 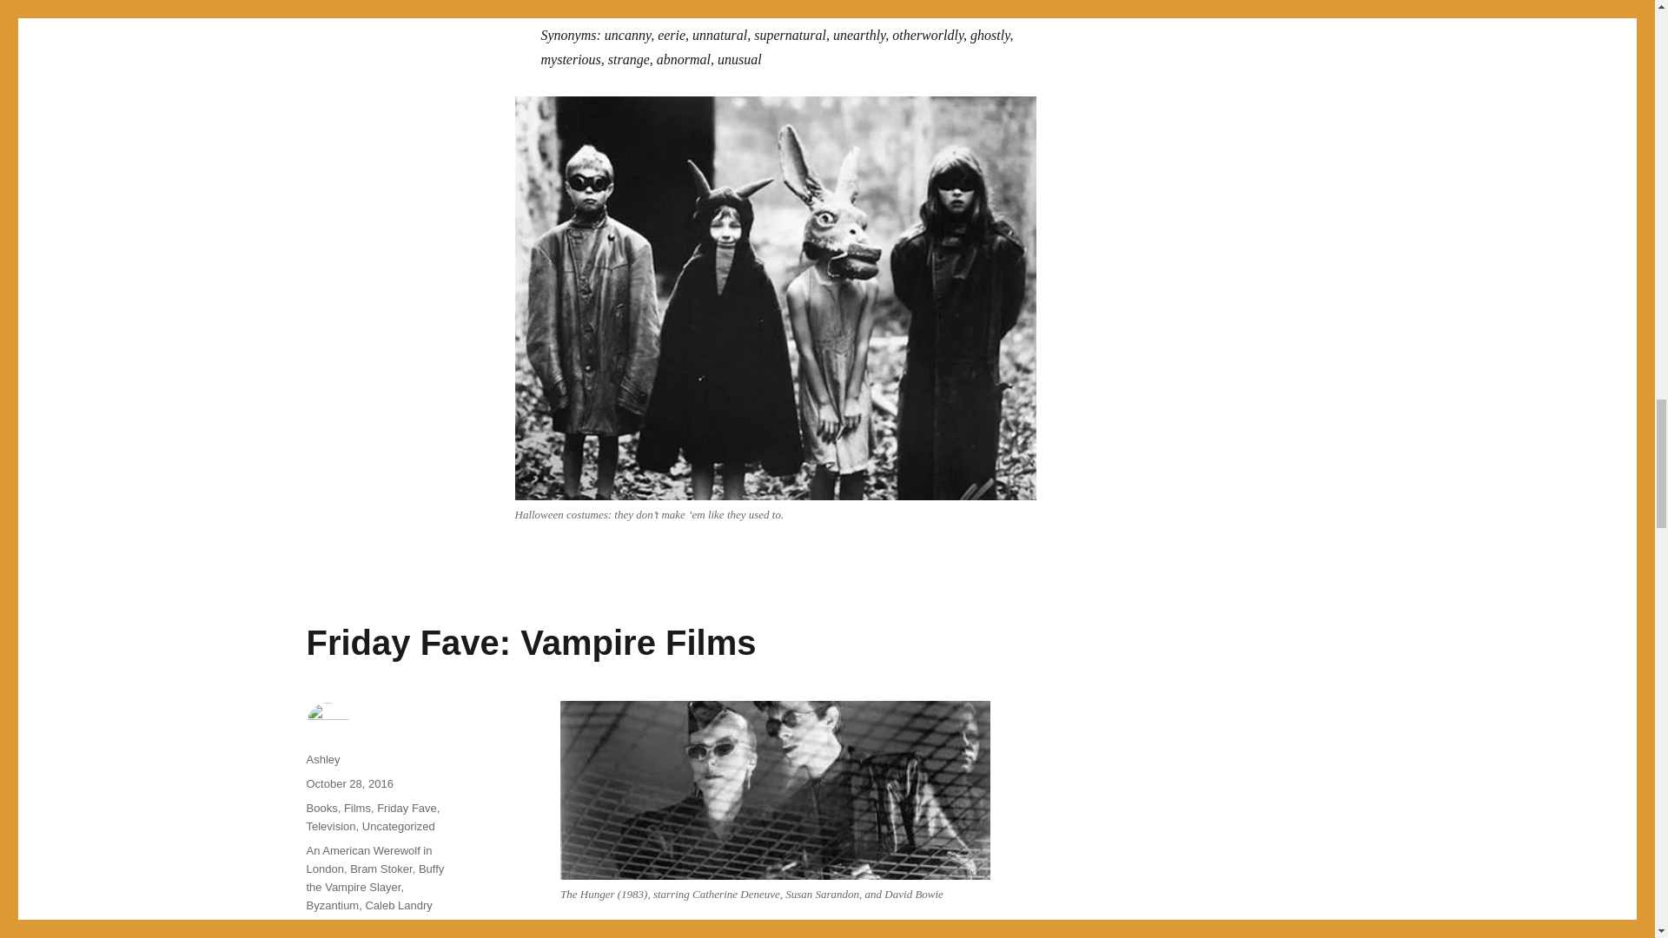 What do you see at coordinates (394, 936) in the screenshot?
I see `Dracula` at bounding box center [394, 936].